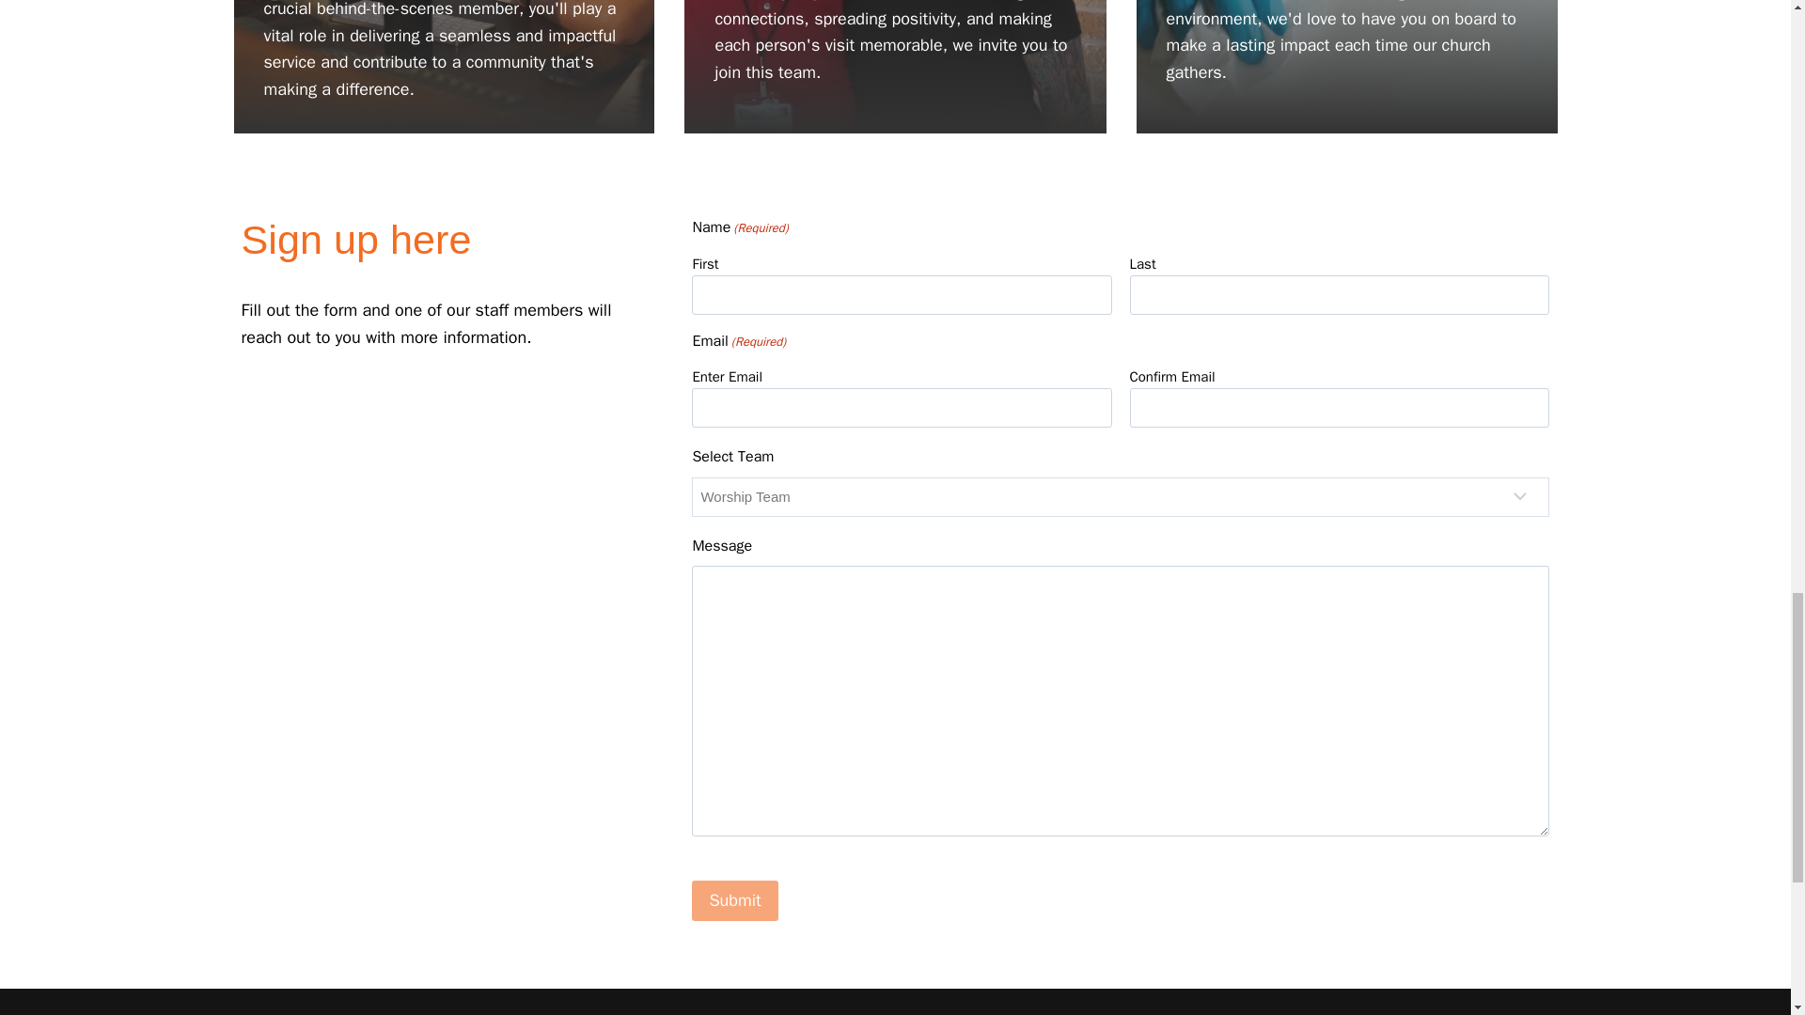  What do you see at coordinates (734, 900) in the screenshot?
I see `Submit` at bounding box center [734, 900].